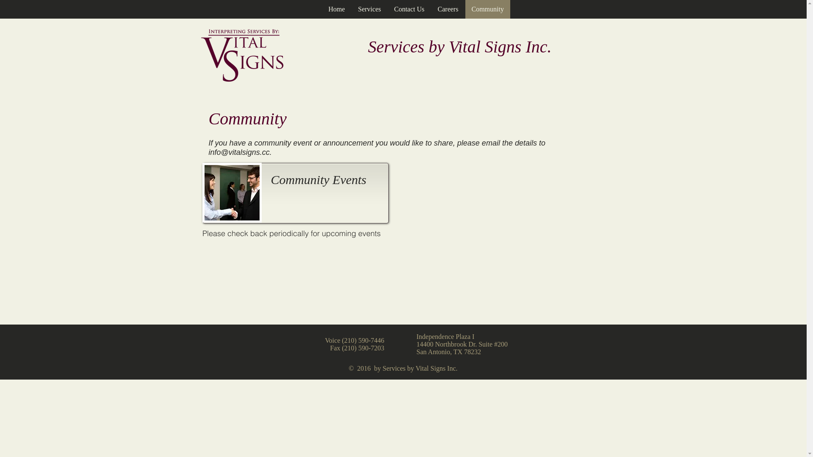 The image size is (813, 457). Describe the element at coordinates (337, 9) in the screenshot. I see `Home` at that location.